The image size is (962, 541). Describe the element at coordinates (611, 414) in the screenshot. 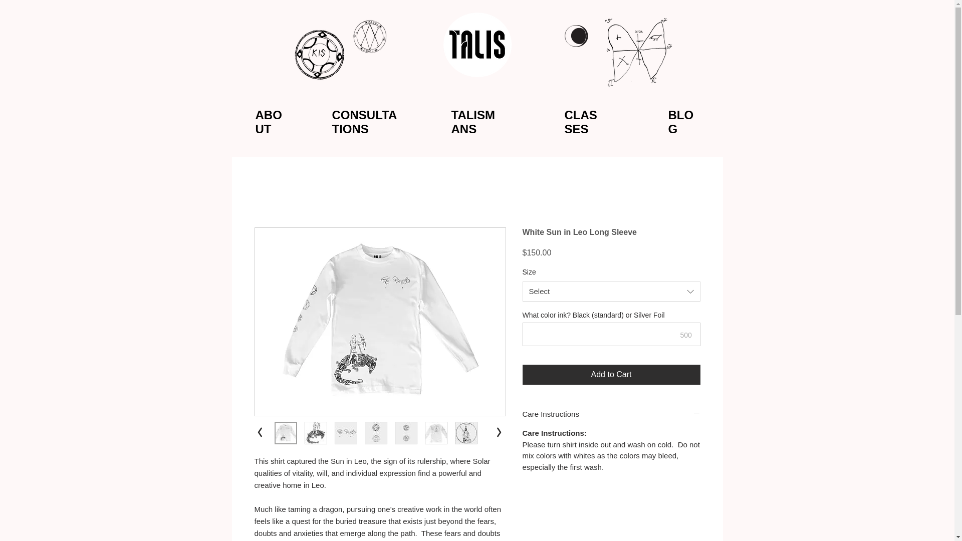

I see `Care Instructions` at that location.